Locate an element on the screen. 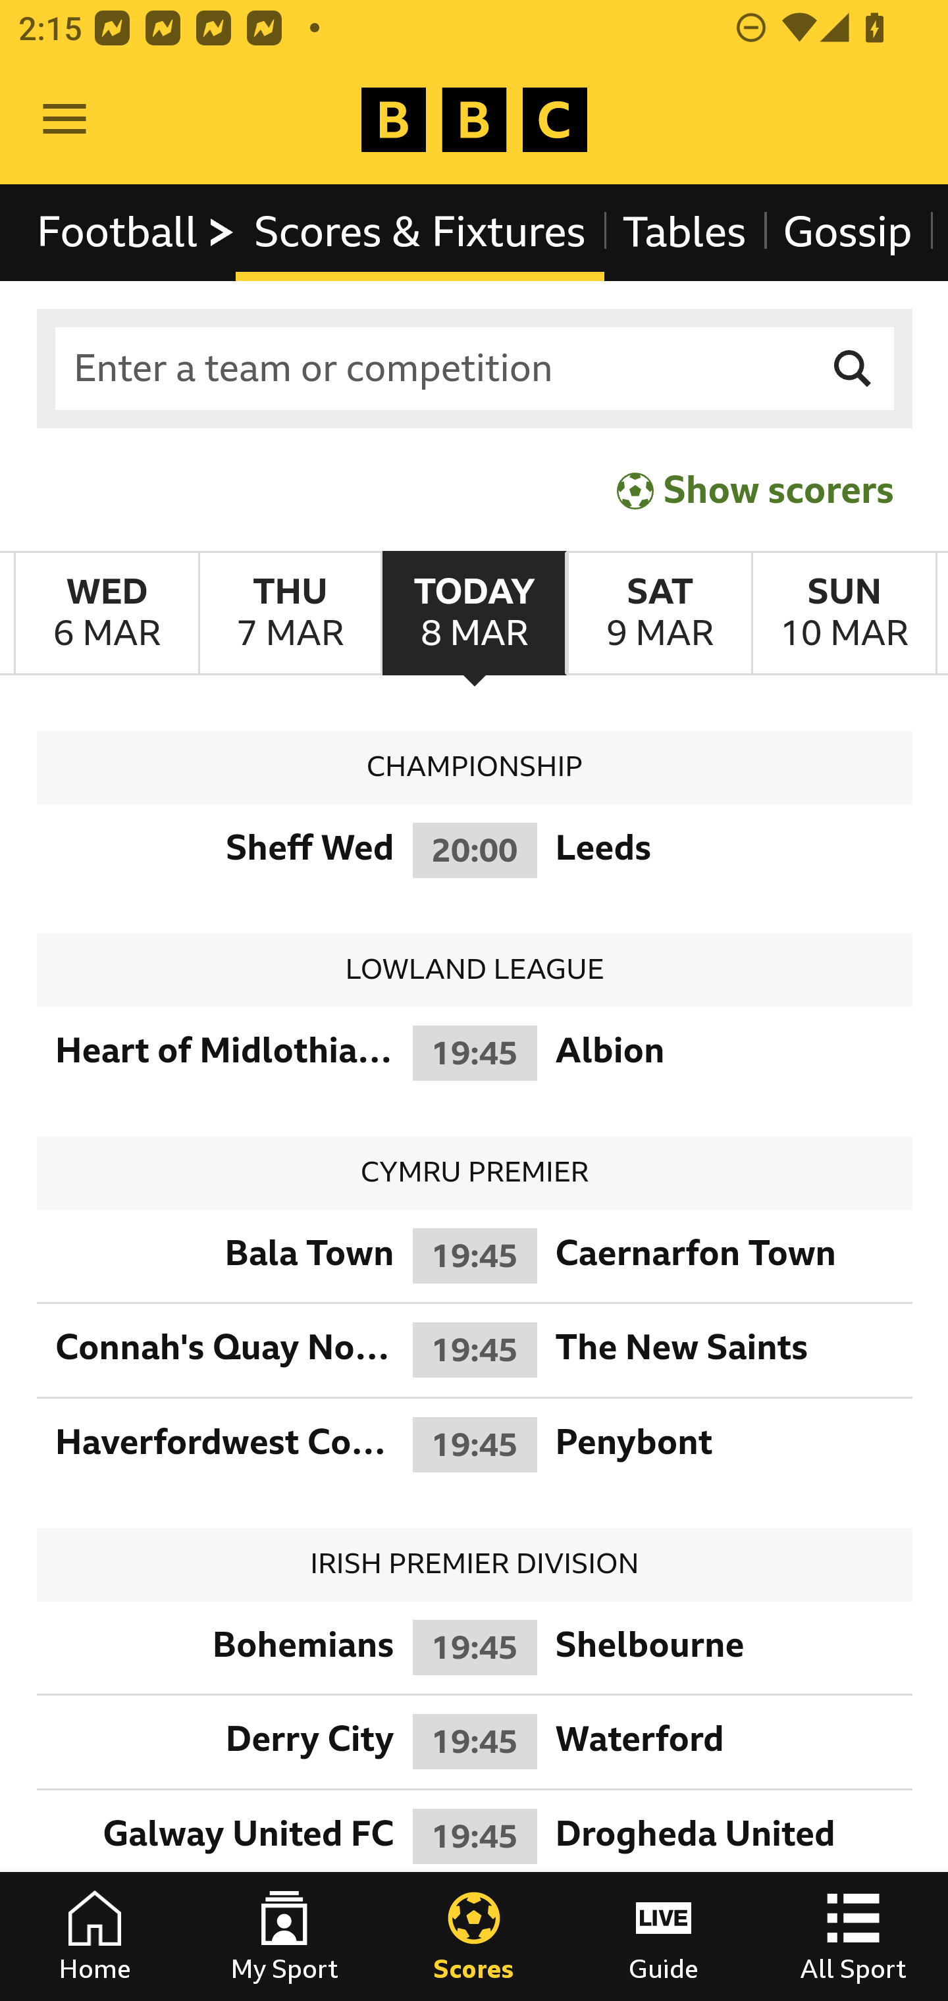 The width and height of the screenshot is (948, 2001). Football  is located at coordinates (137, 232).